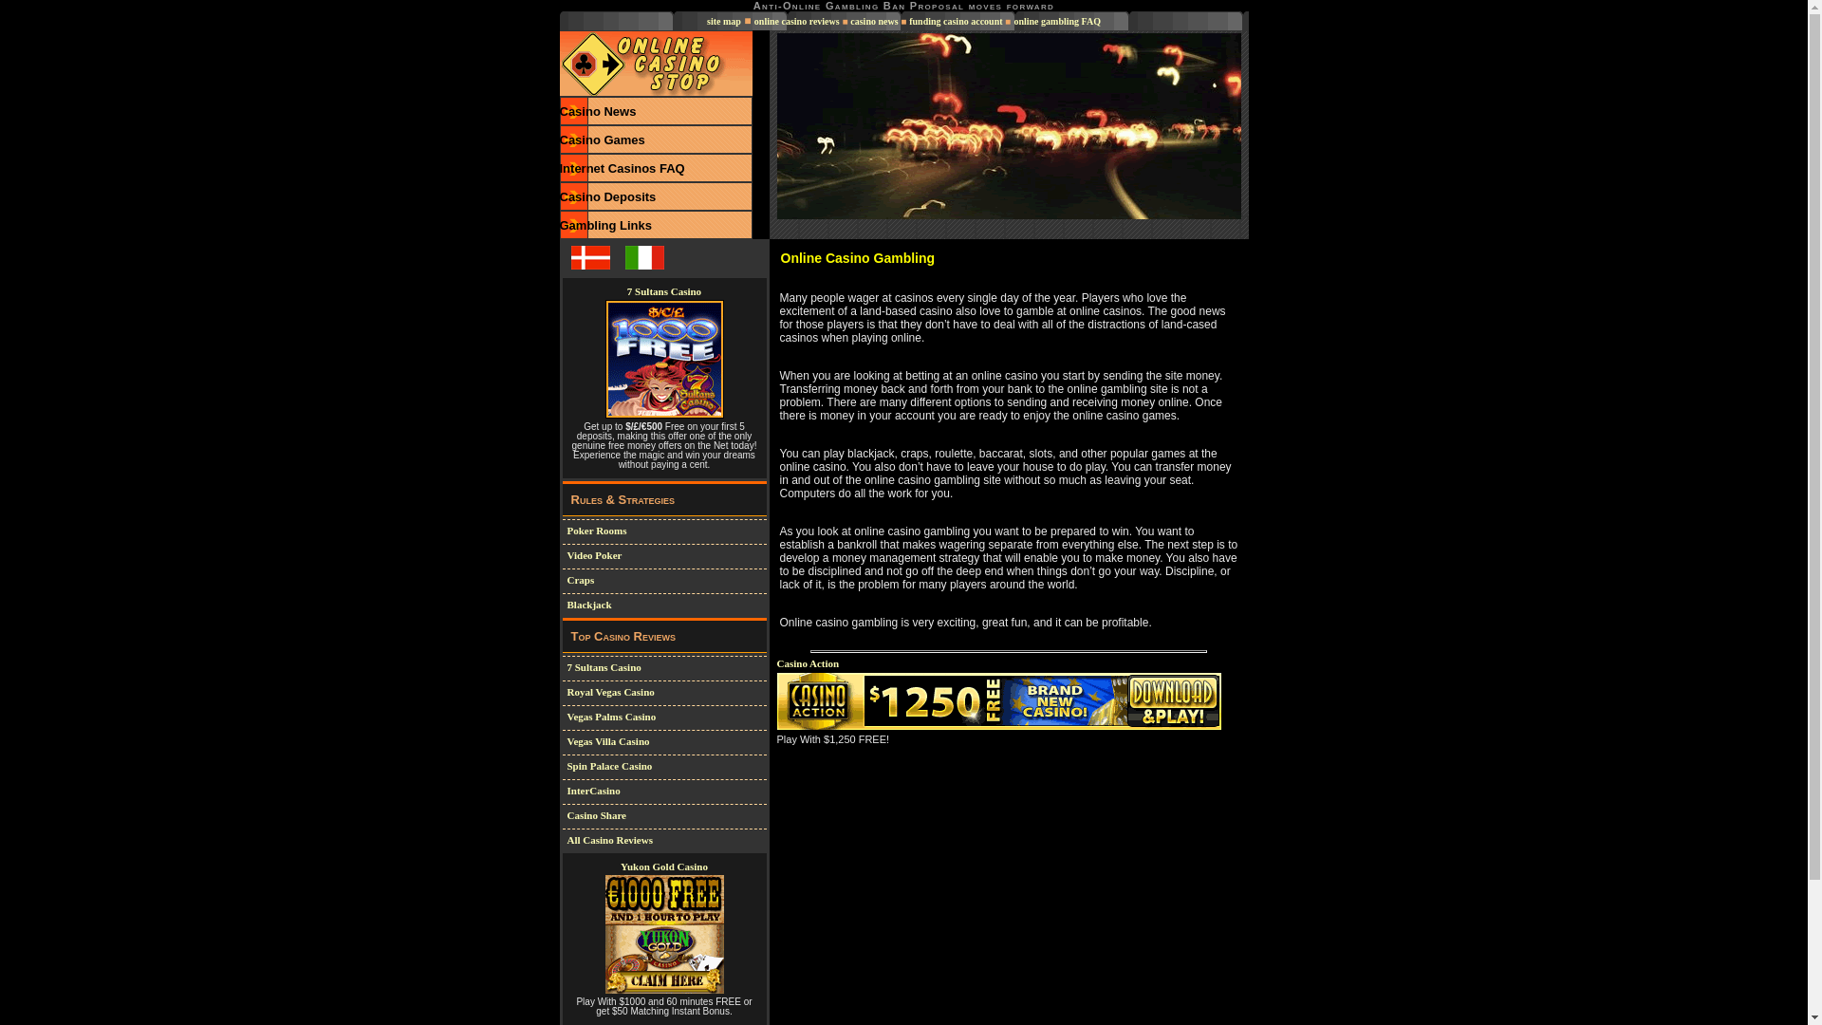  What do you see at coordinates (723, 21) in the screenshot?
I see `Online Casino Stop Site Map` at bounding box center [723, 21].